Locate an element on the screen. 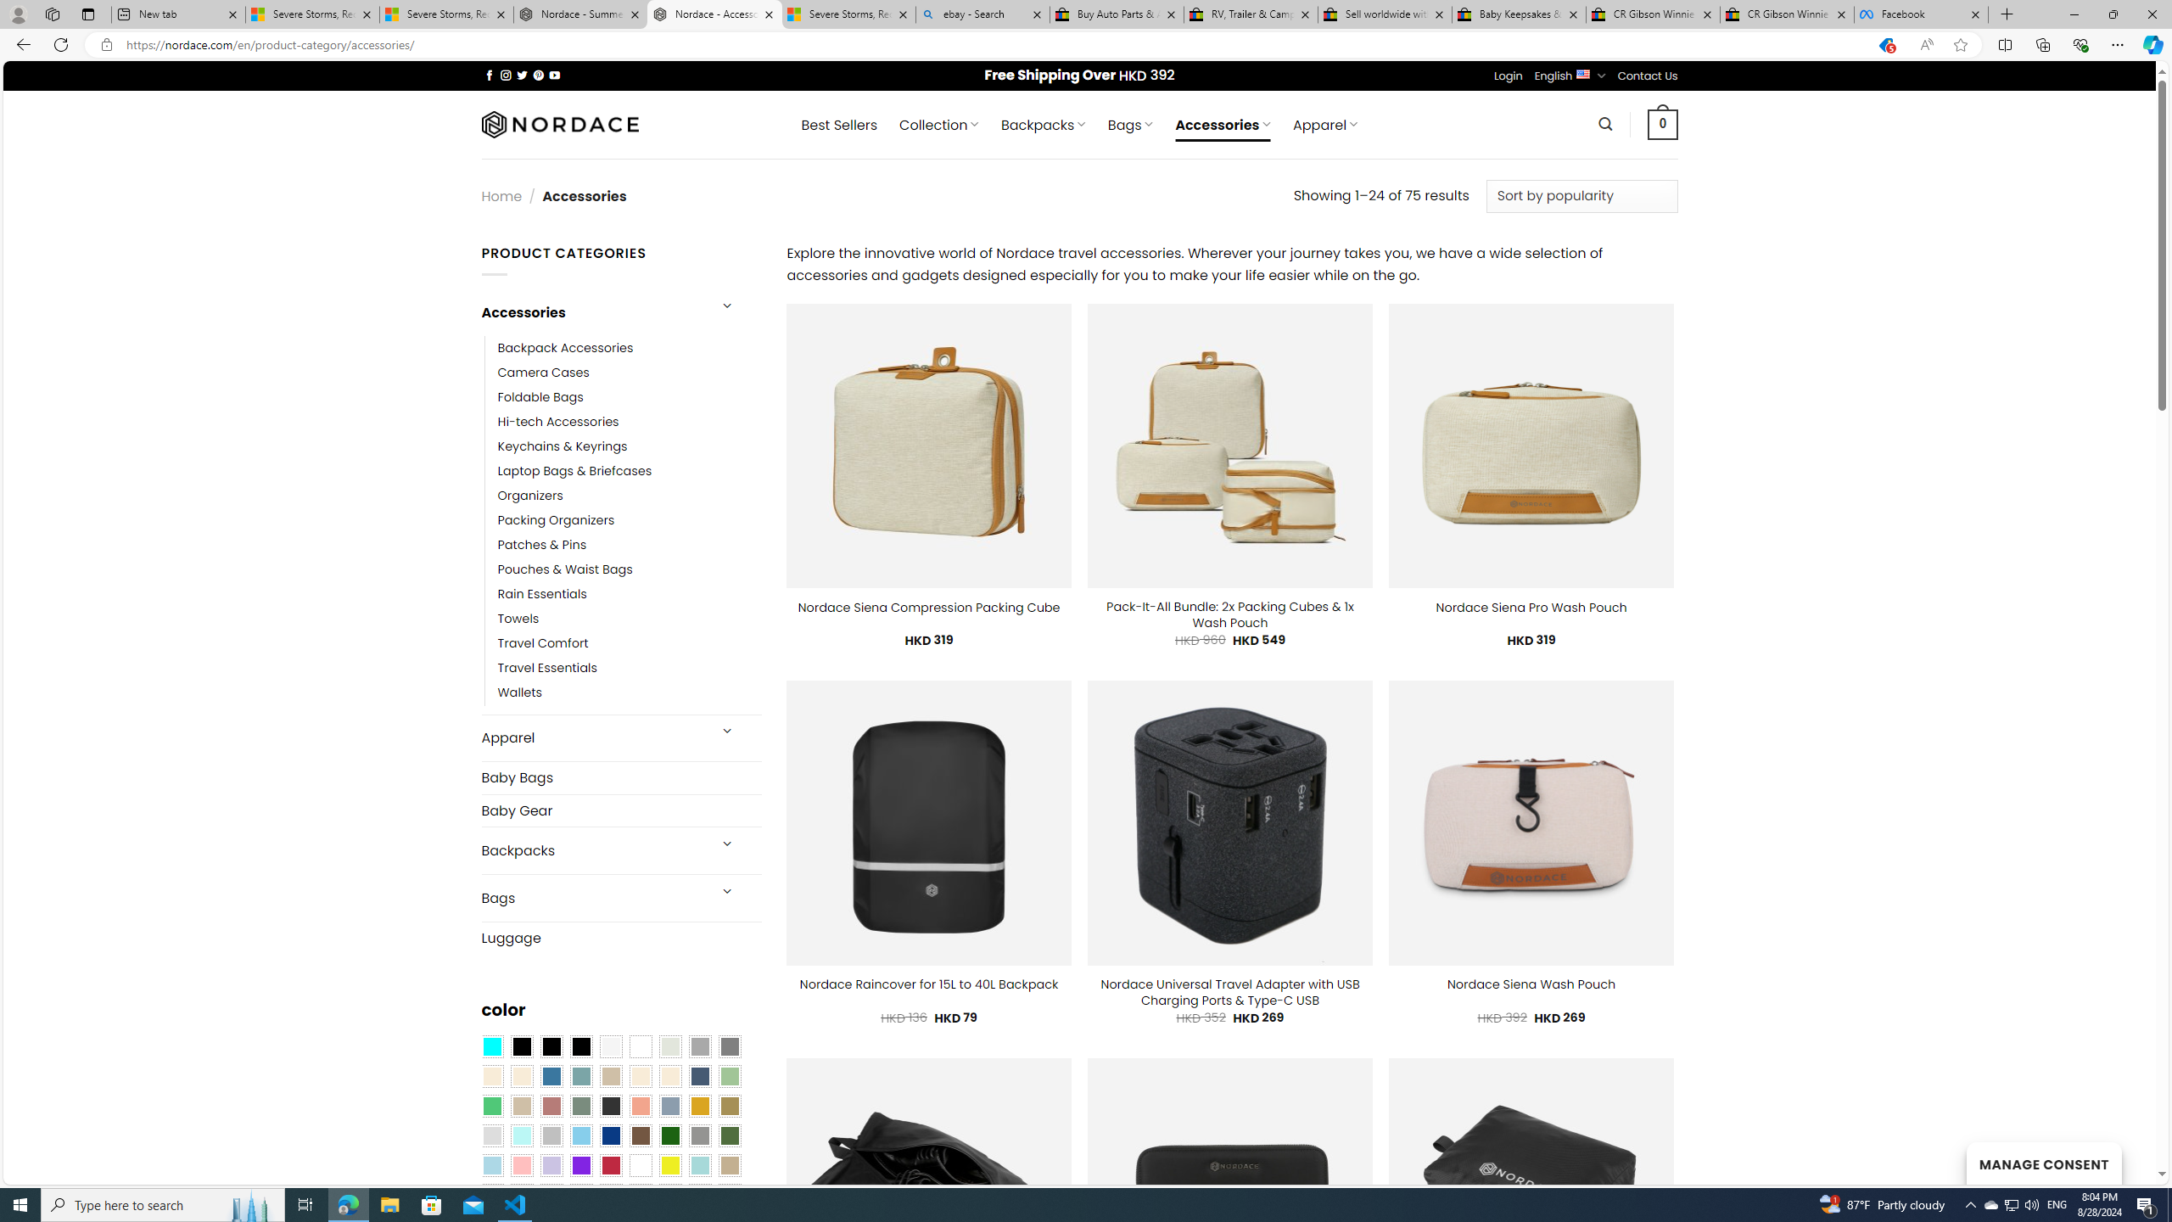 The image size is (2172, 1222). Packing Organizers is located at coordinates (556, 521).